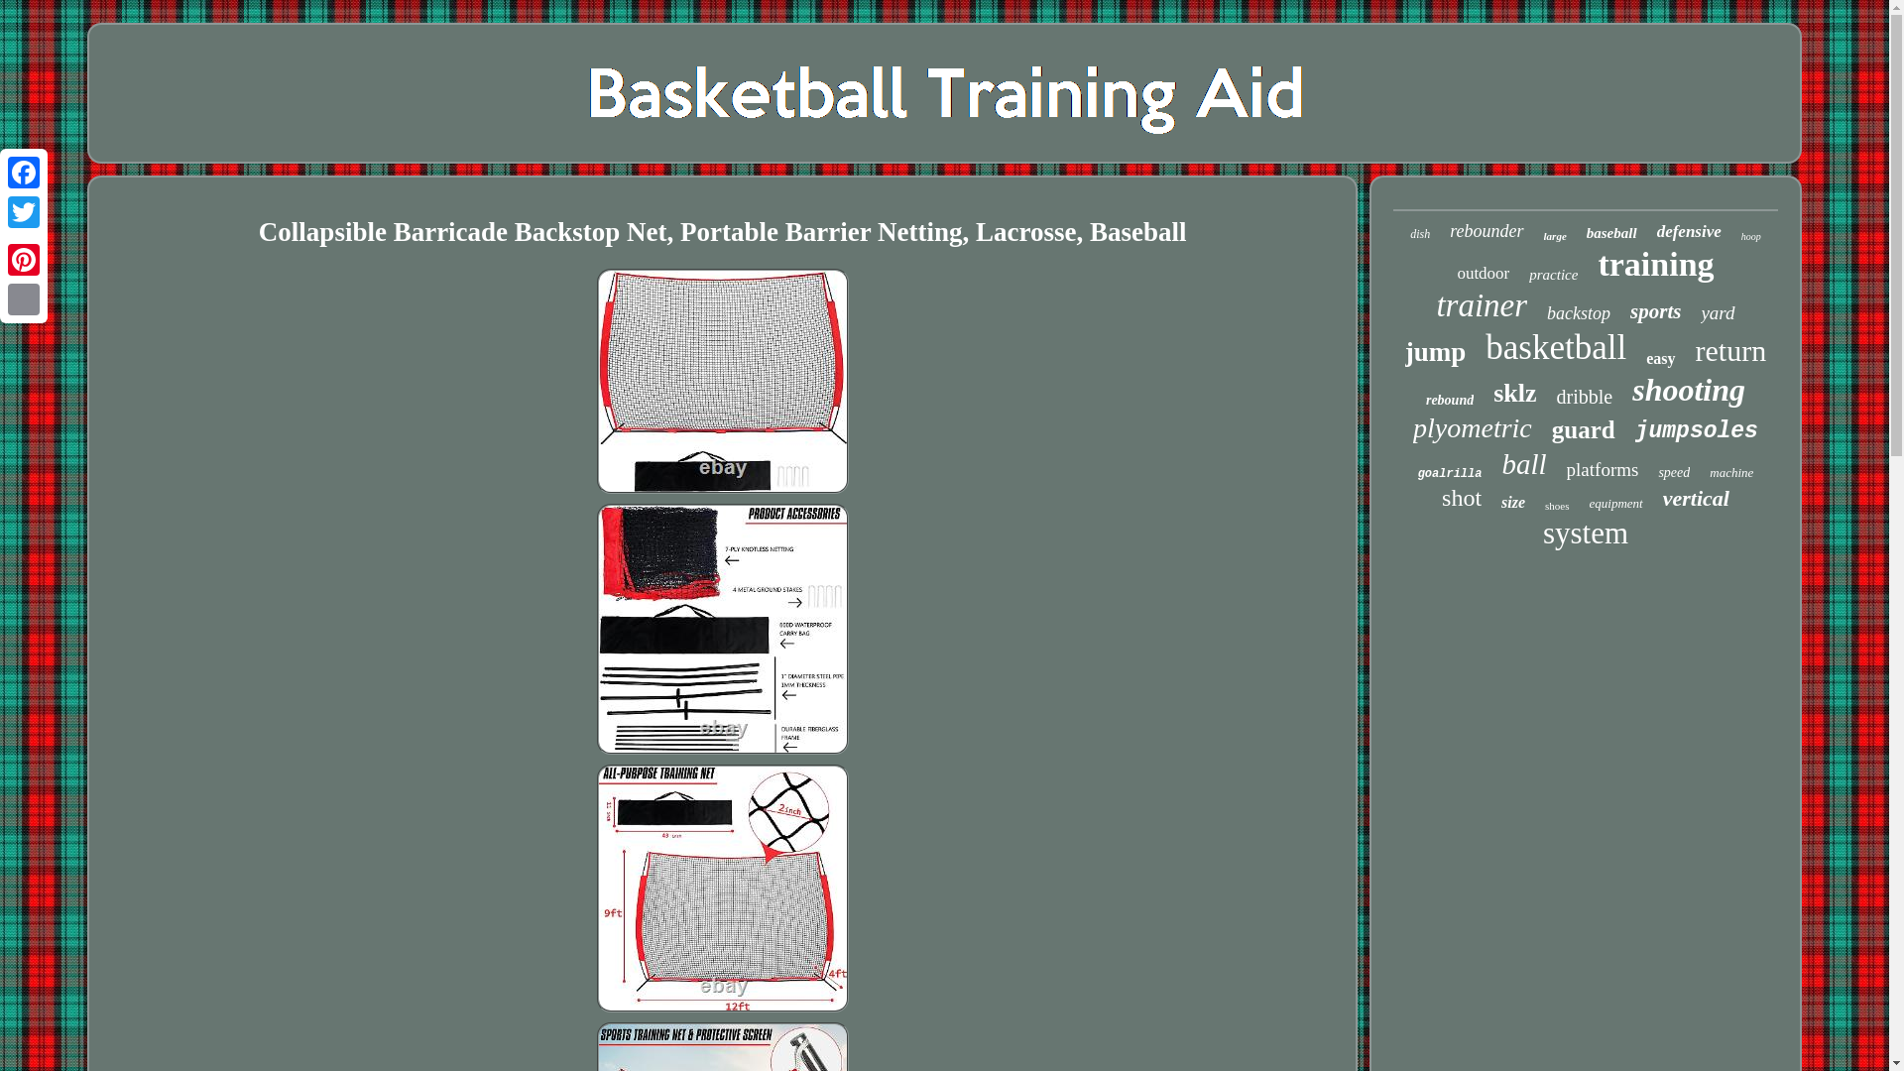 This screenshot has width=1904, height=1071. Describe the element at coordinates (1583, 430) in the screenshot. I see `guard` at that location.